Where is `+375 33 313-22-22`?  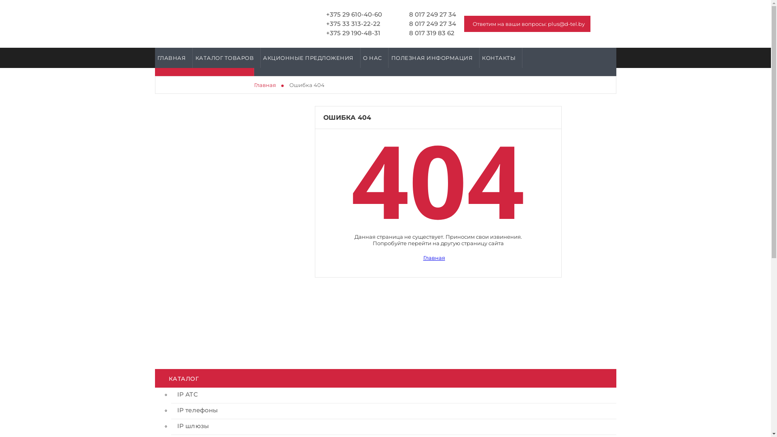 +375 33 313-22-22 is located at coordinates (348, 24).